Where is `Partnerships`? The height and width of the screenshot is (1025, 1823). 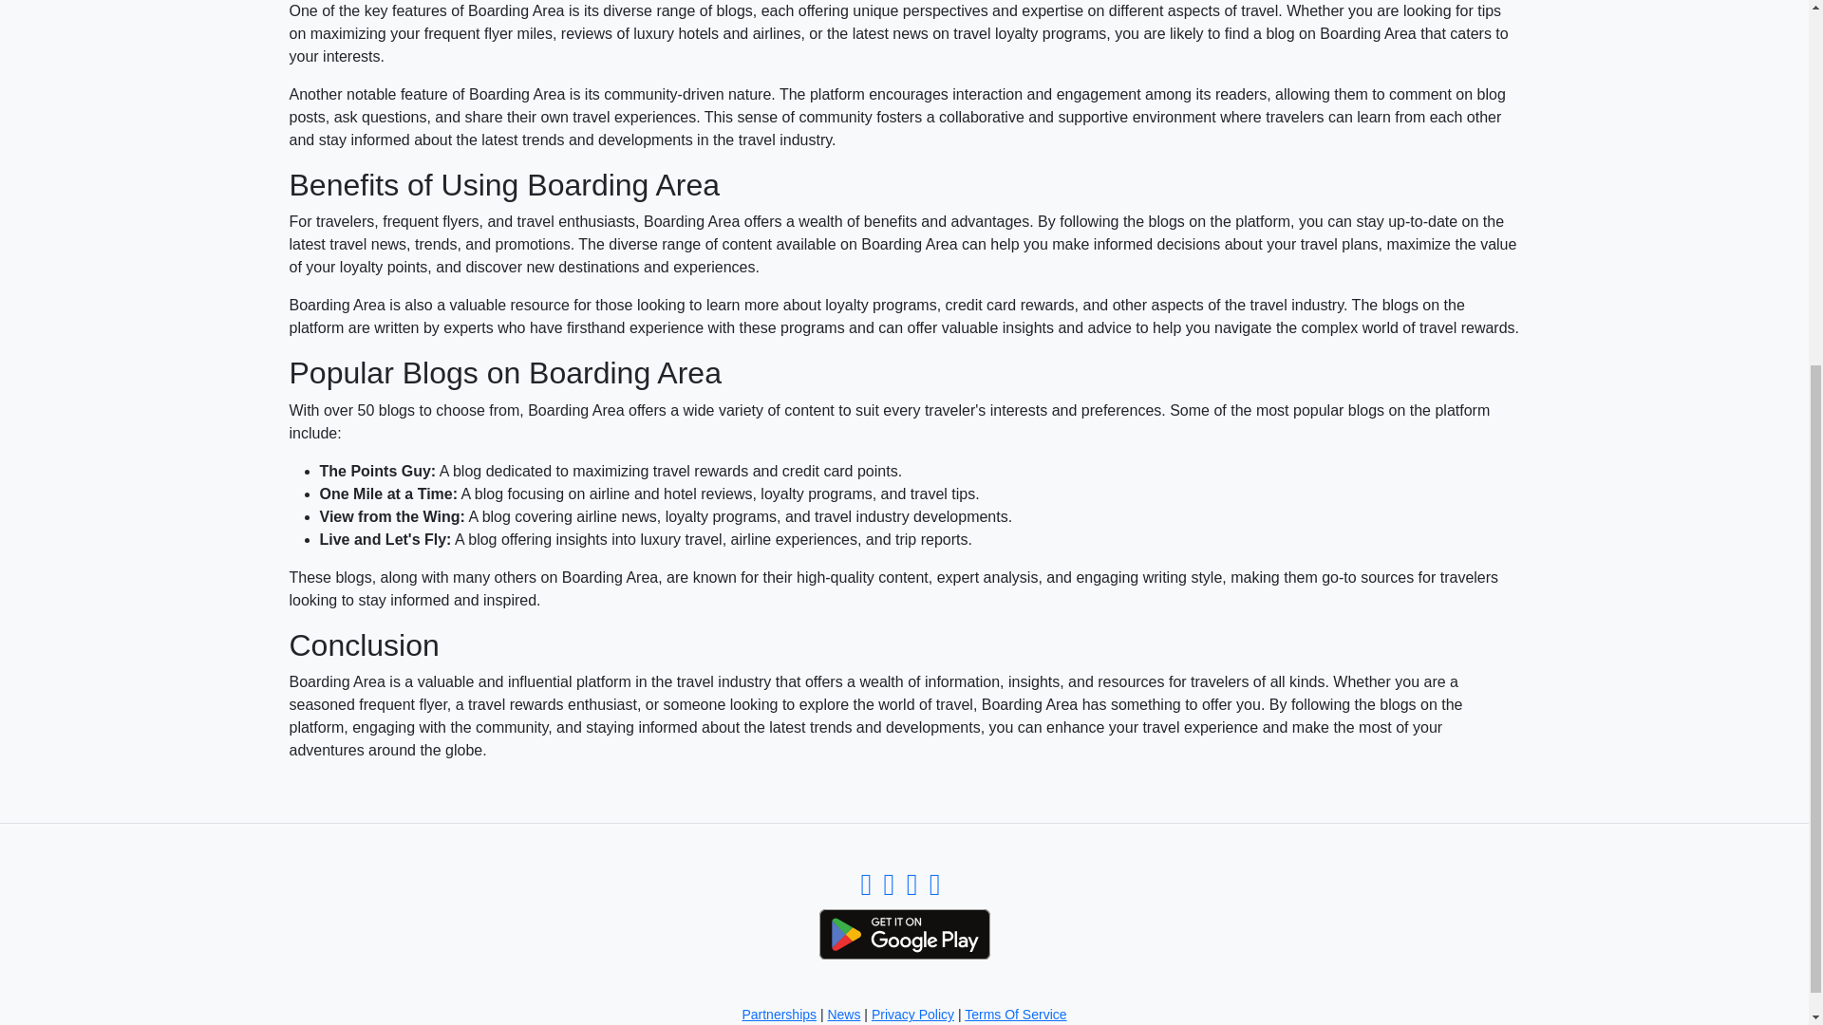 Partnerships is located at coordinates (779, 1014).